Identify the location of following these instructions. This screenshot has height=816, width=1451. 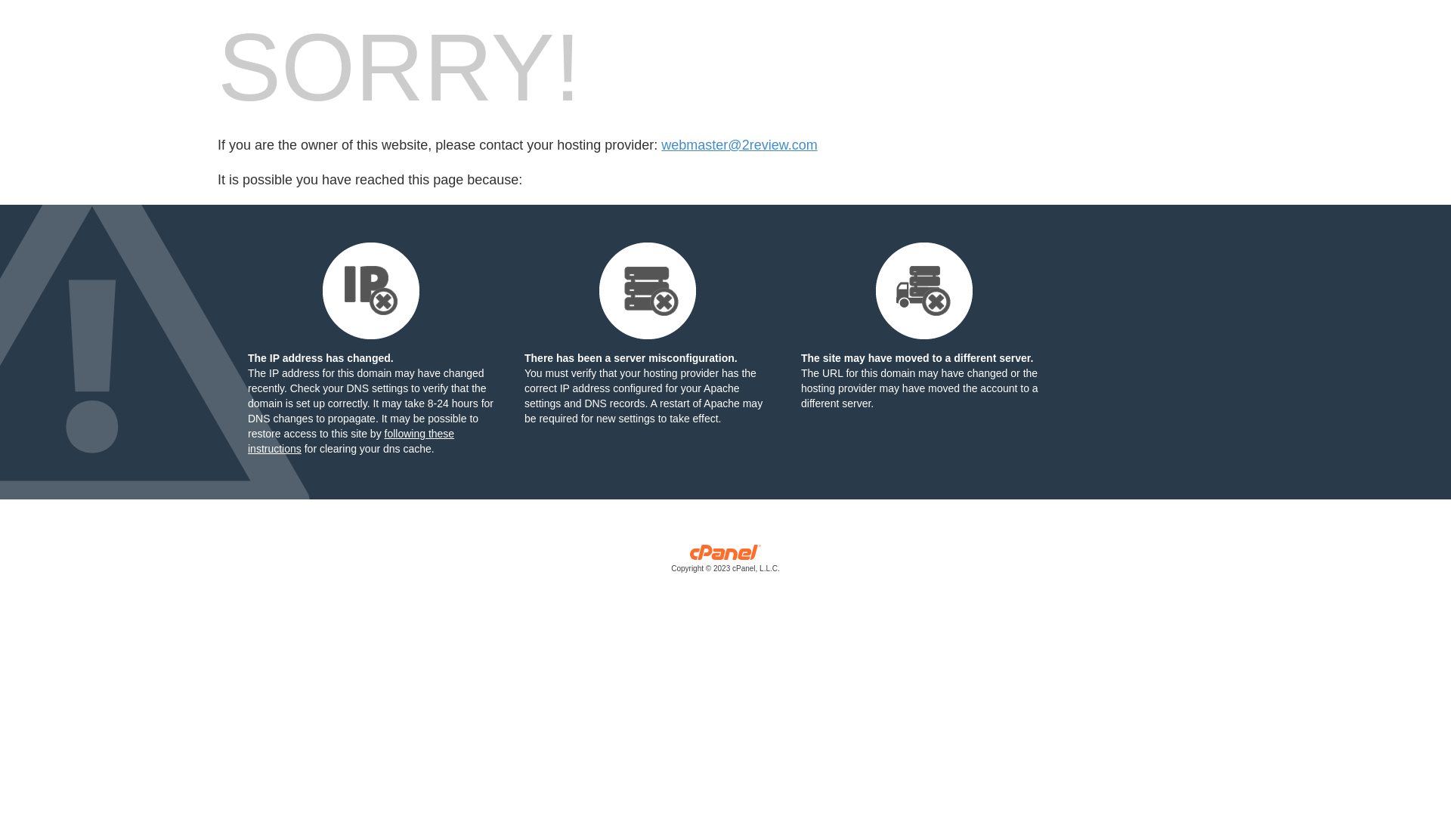
(351, 441).